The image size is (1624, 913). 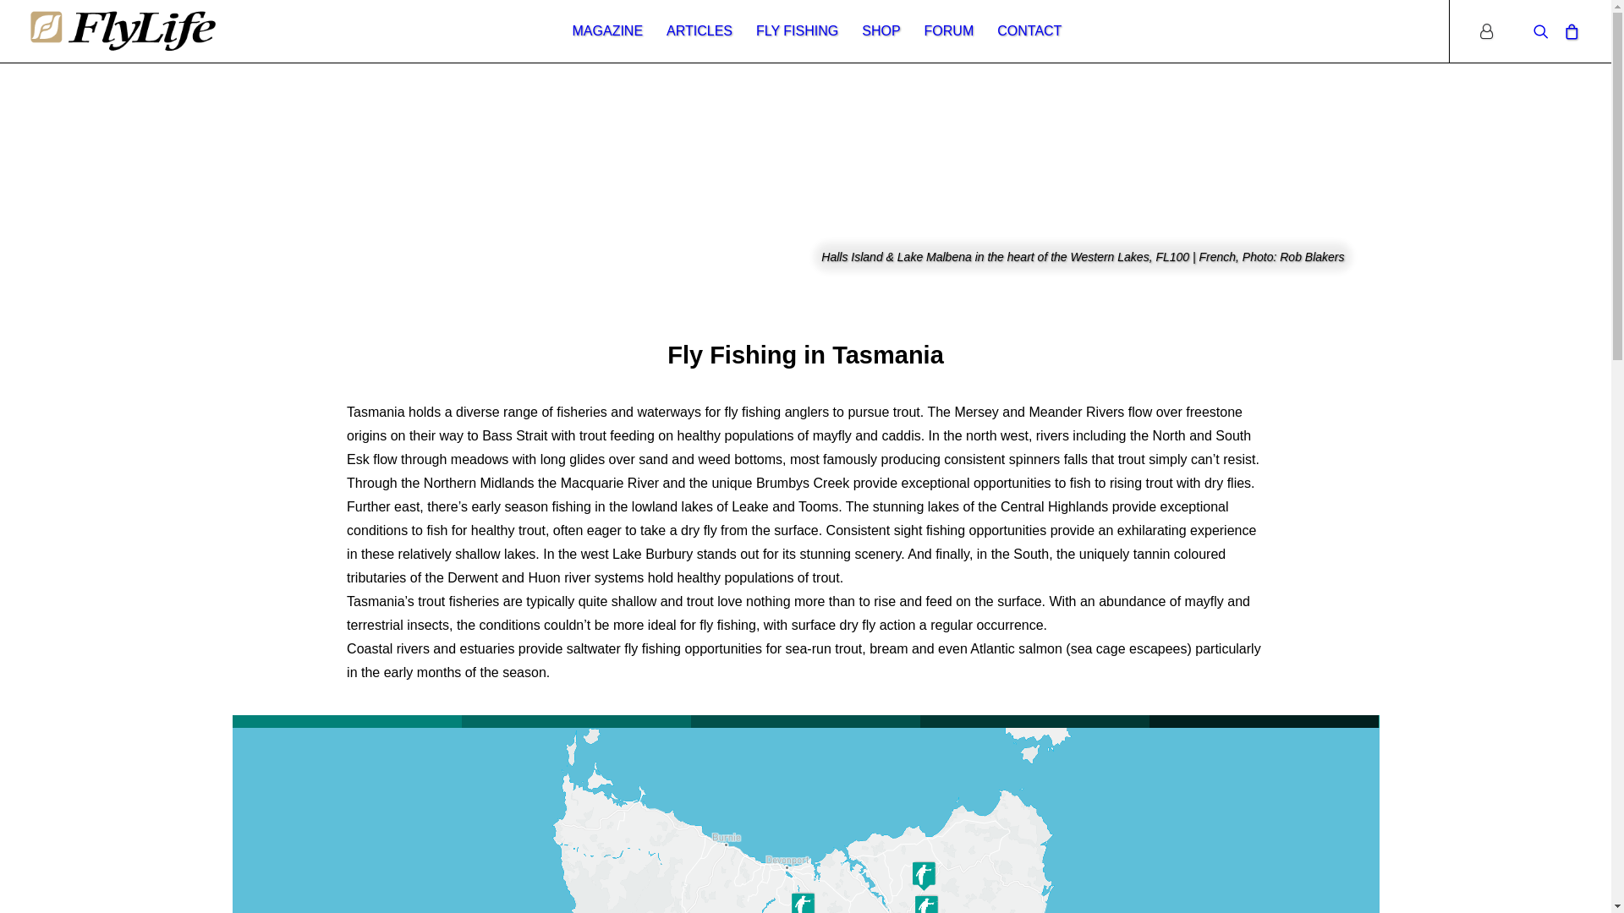 What do you see at coordinates (1492, 31) in the screenshot?
I see `MY ACCOUNT` at bounding box center [1492, 31].